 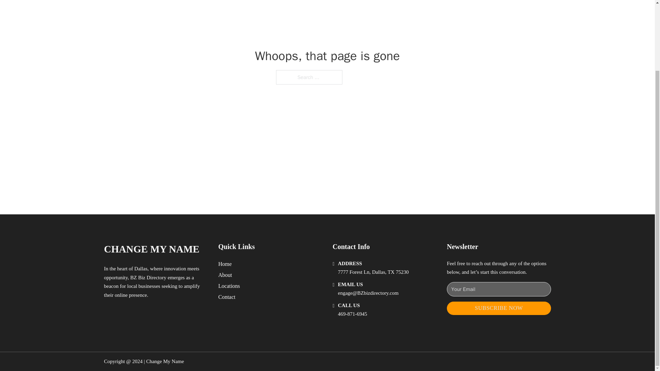 What do you see at coordinates (499, 308) in the screenshot?
I see `SUBSCRIBE NOW` at bounding box center [499, 308].